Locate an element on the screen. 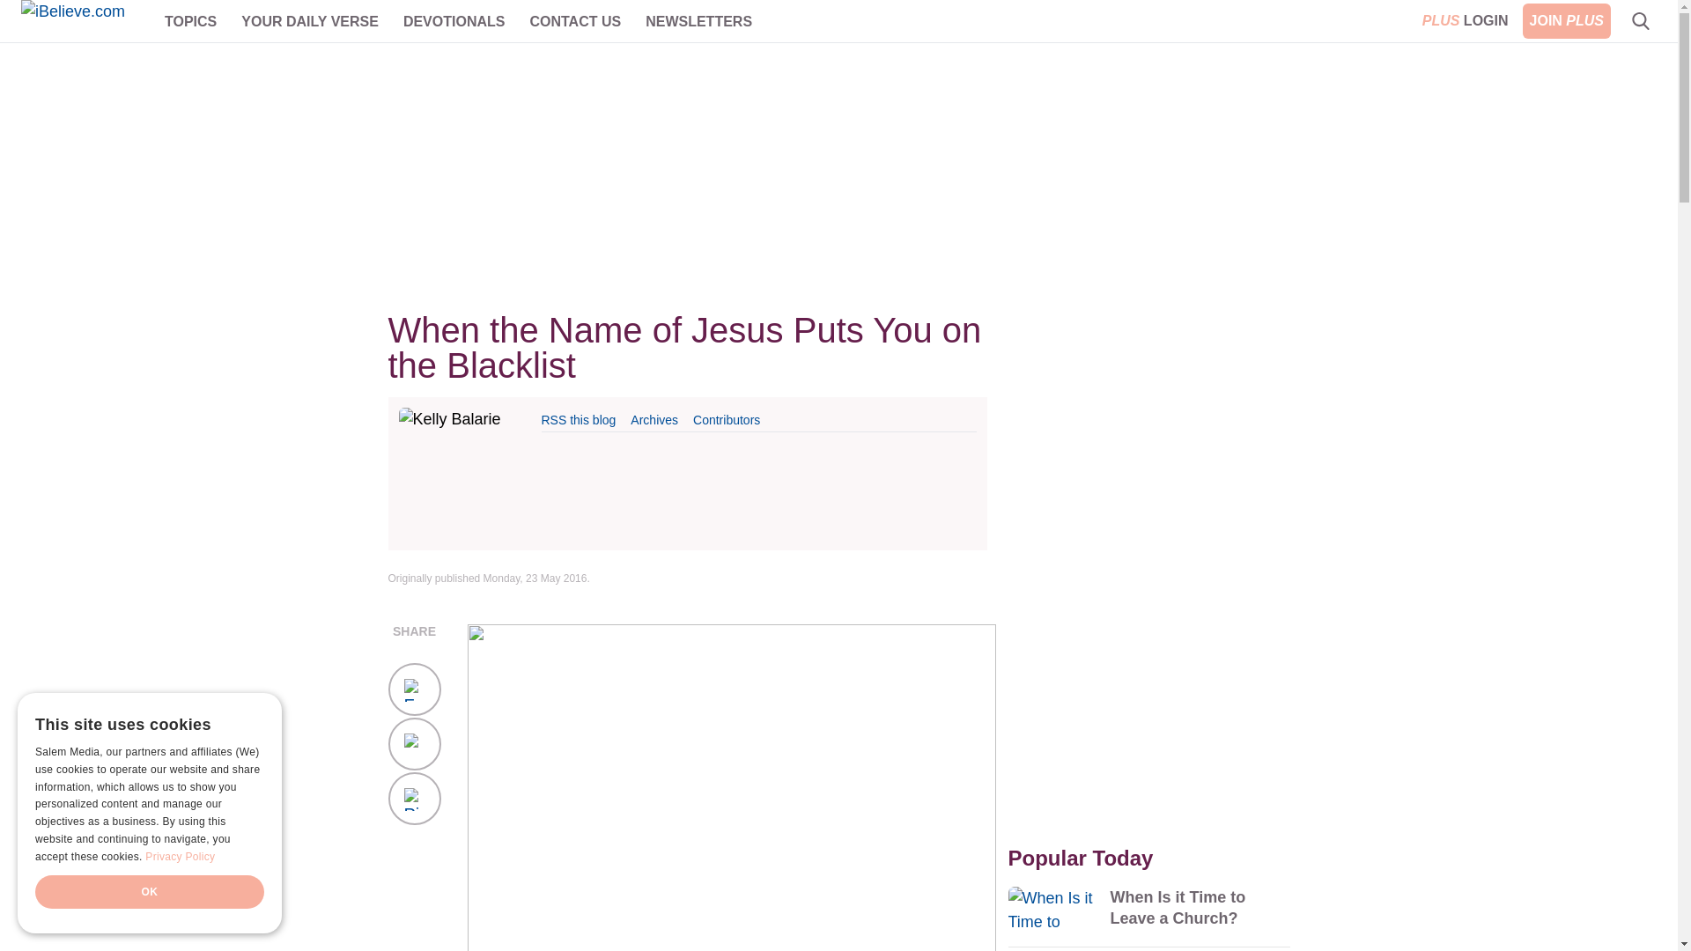 The height and width of the screenshot is (951, 1691). TOPICS is located at coordinates (190, 21).